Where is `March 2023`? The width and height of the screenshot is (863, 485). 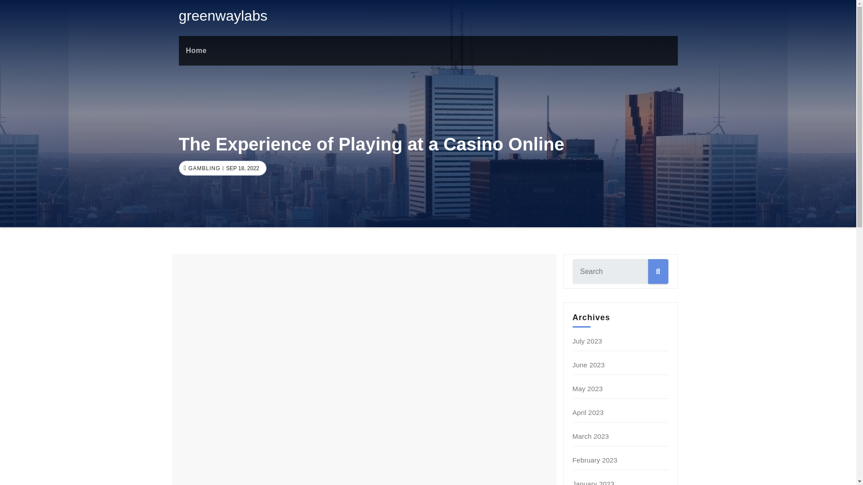 March 2023 is located at coordinates (591, 436).